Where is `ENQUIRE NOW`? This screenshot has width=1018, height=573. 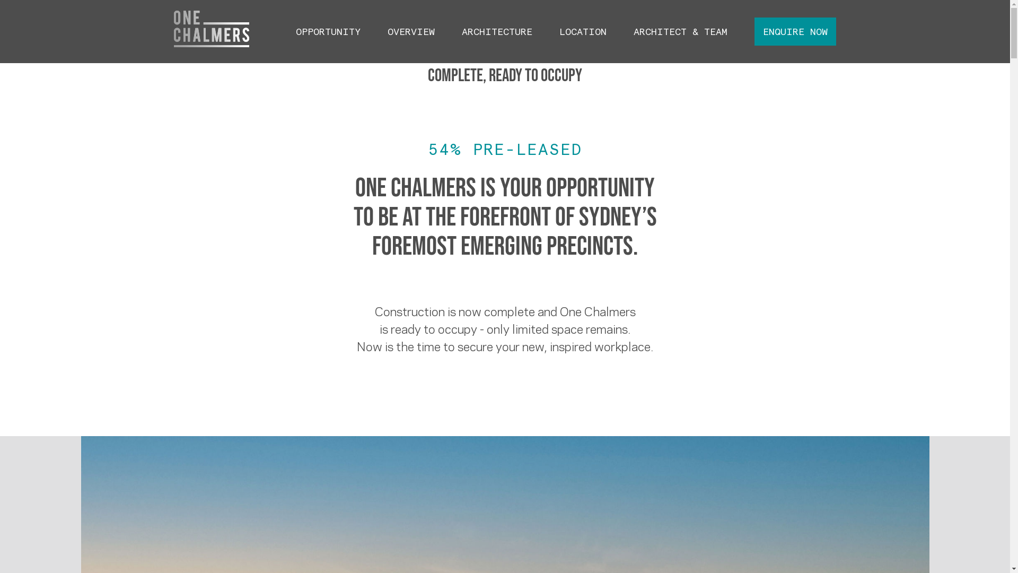 ENQUIRE NOW is located at coordinates (795, 32).